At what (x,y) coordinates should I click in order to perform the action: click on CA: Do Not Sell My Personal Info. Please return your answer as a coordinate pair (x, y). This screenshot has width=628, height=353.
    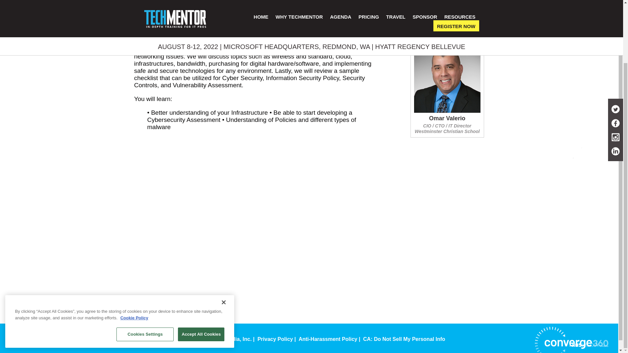
    Looking at the image, I should click on (404, 339).